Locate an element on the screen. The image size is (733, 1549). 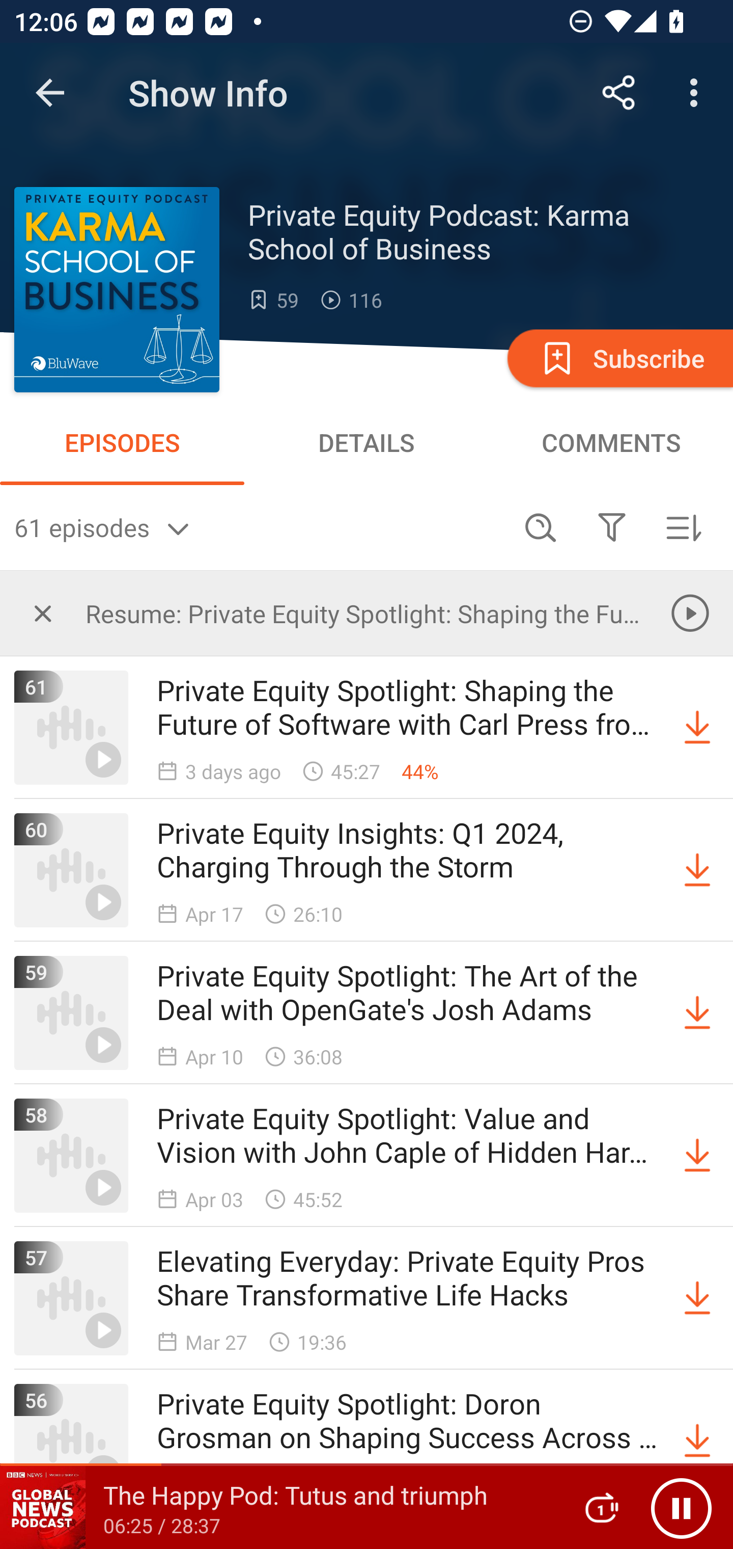
DETAILS is located at coordinates (366, 442).